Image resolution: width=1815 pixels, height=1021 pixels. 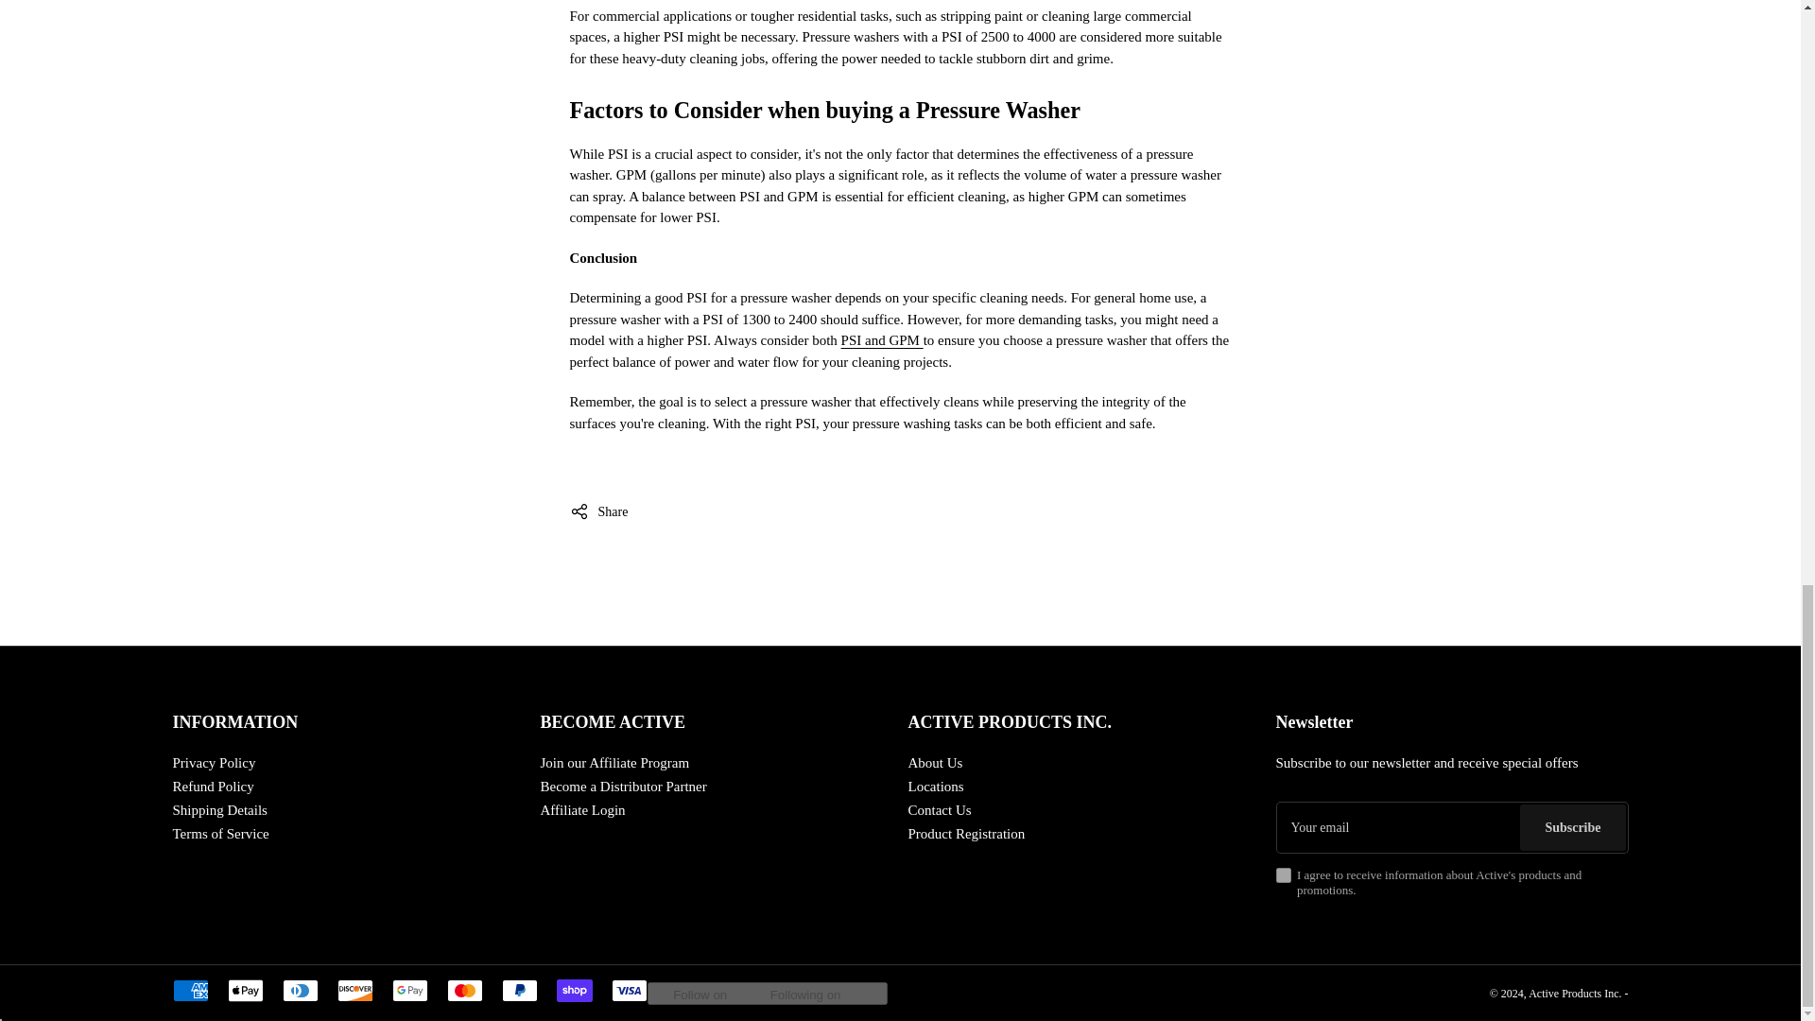 I want to click on Shop Pay, so click(x=573, y=990).